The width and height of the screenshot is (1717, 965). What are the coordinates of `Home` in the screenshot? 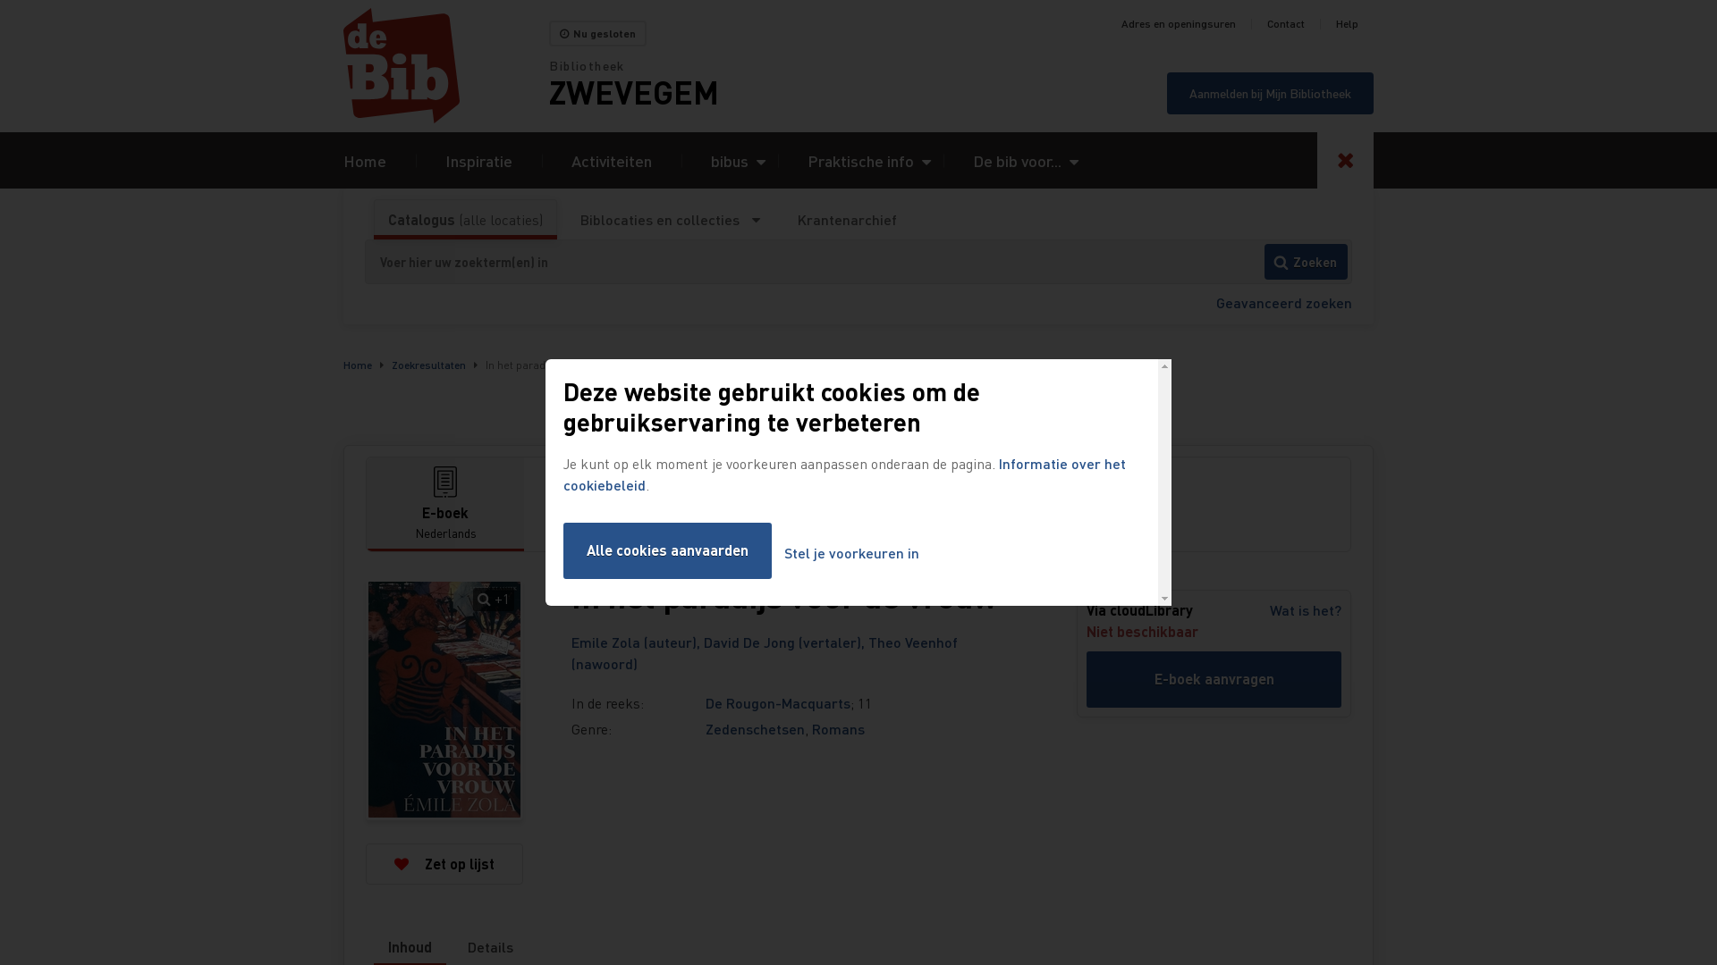 It's located at (358, 365).